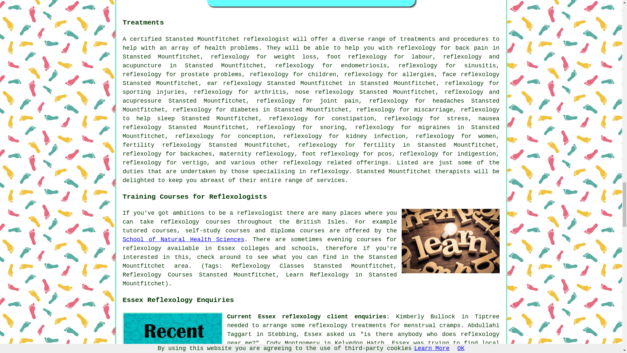  What do you see at coordinates (264, 57) in the screenshot?
I see `reflexology for weight loss` at bounding box center [264, 57].